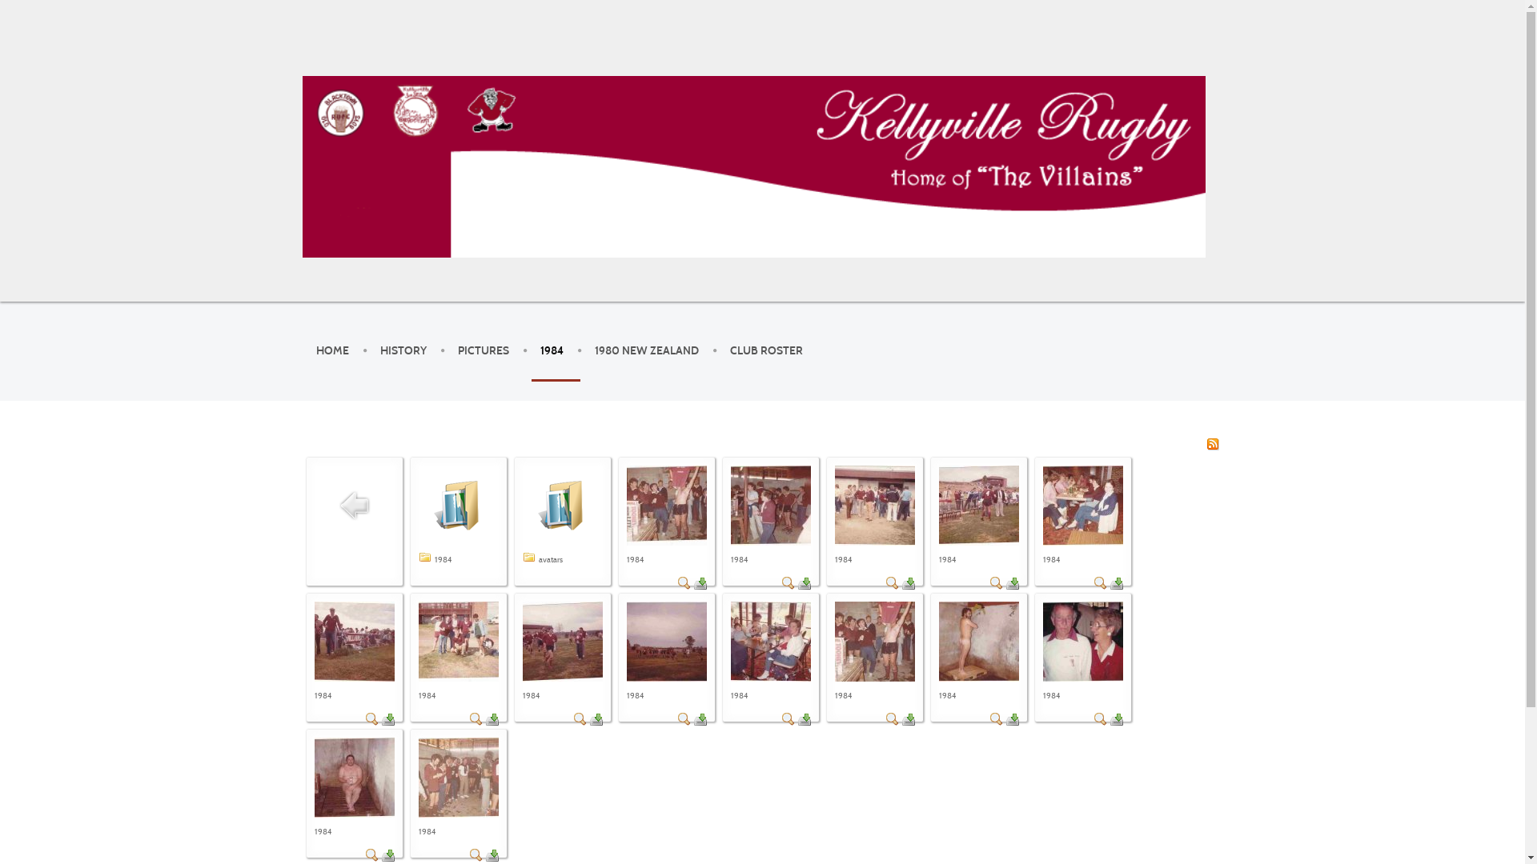 This screenshot has height=864, width=1537. I want to click on Download, so click(387, 718).